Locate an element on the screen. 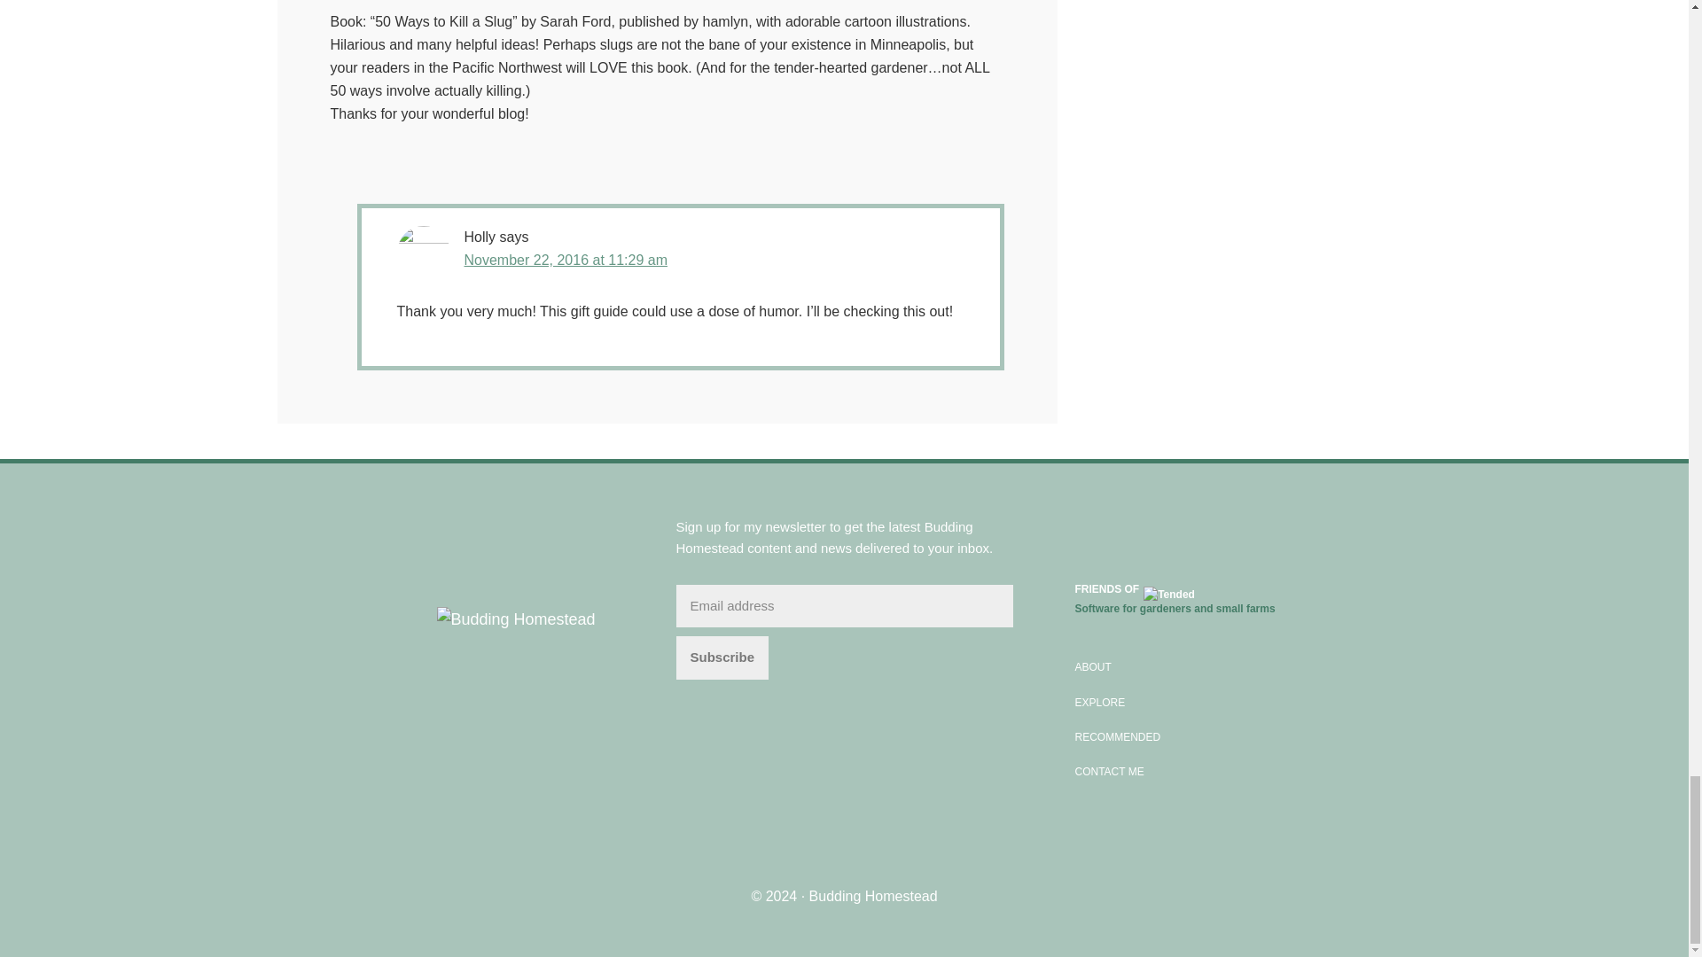 This screenshot has width=1702, height=957. Subscribe to Budding Homestead's RSS feed is located at coordinates (1213, 530).